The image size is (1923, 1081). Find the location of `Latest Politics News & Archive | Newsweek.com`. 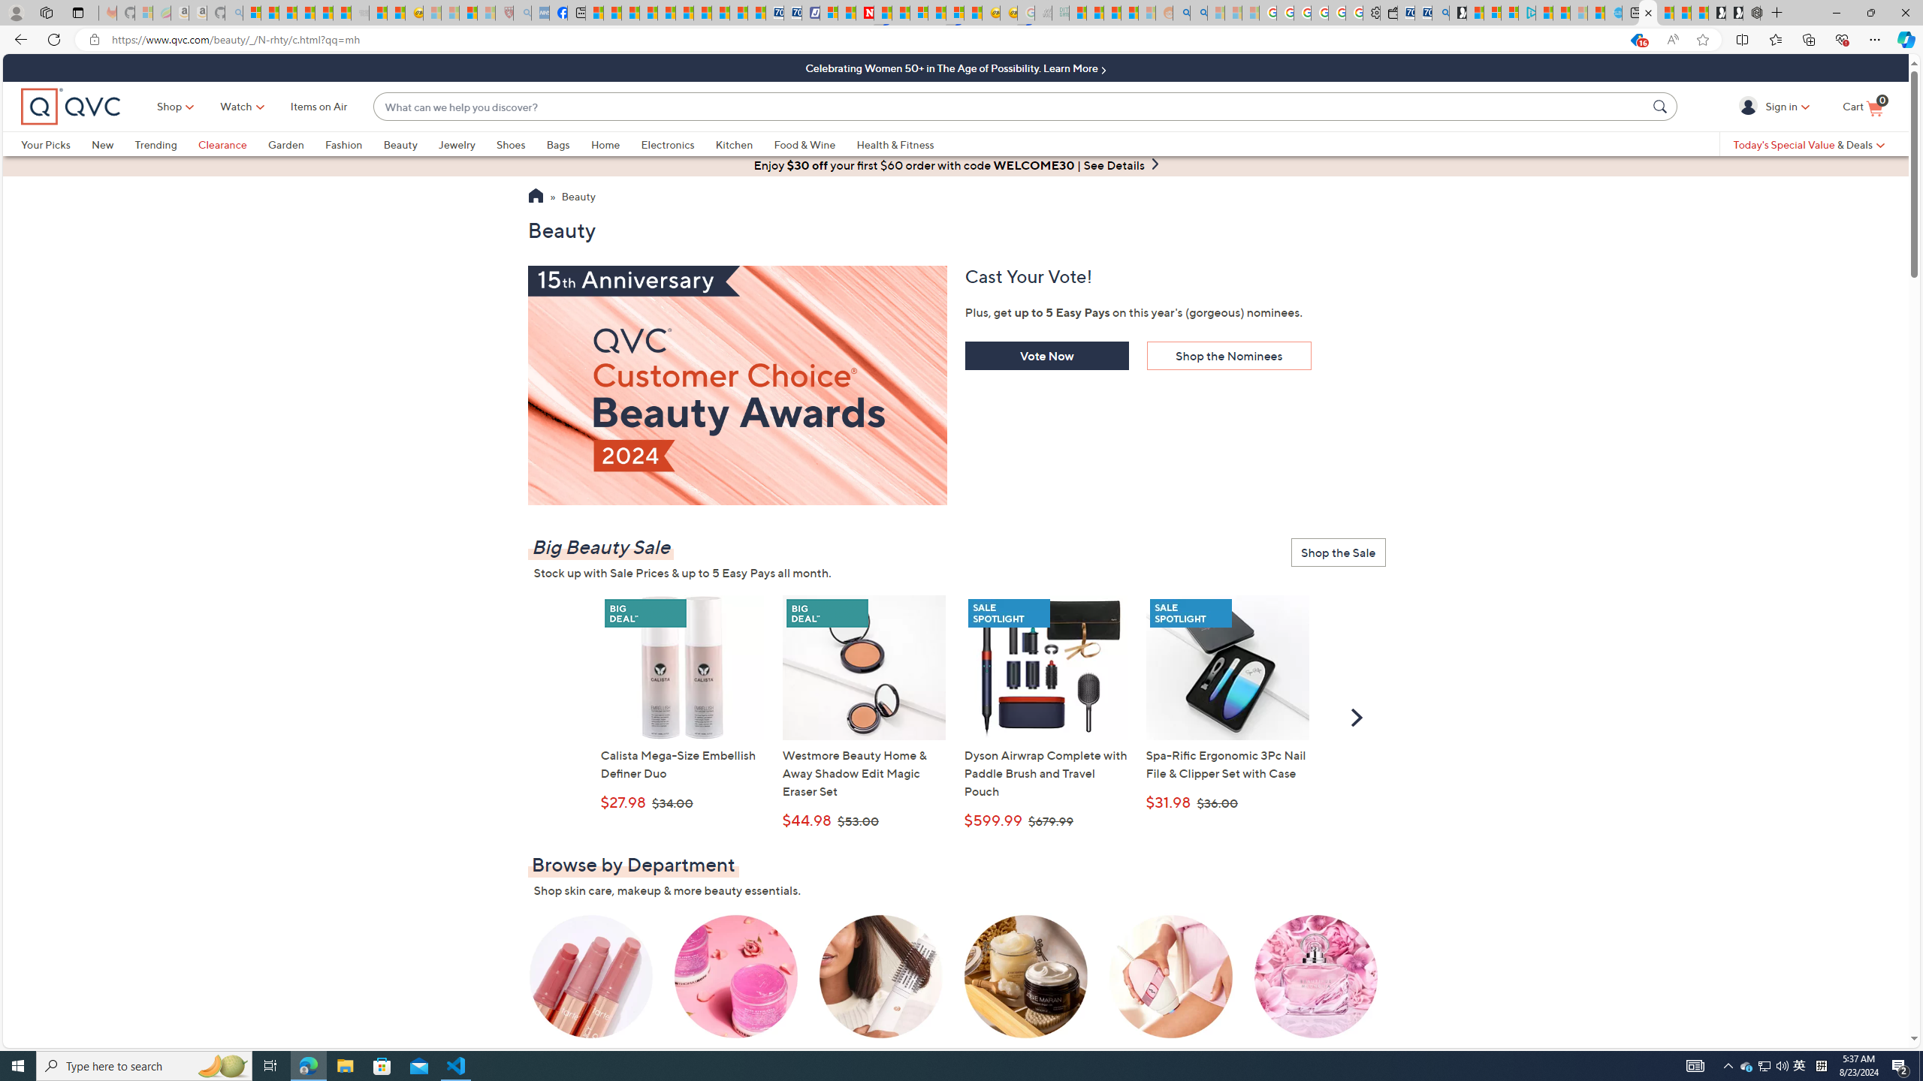

Latest Politics News & Archive | Newsweek.com is located at coordinates (865, 13).